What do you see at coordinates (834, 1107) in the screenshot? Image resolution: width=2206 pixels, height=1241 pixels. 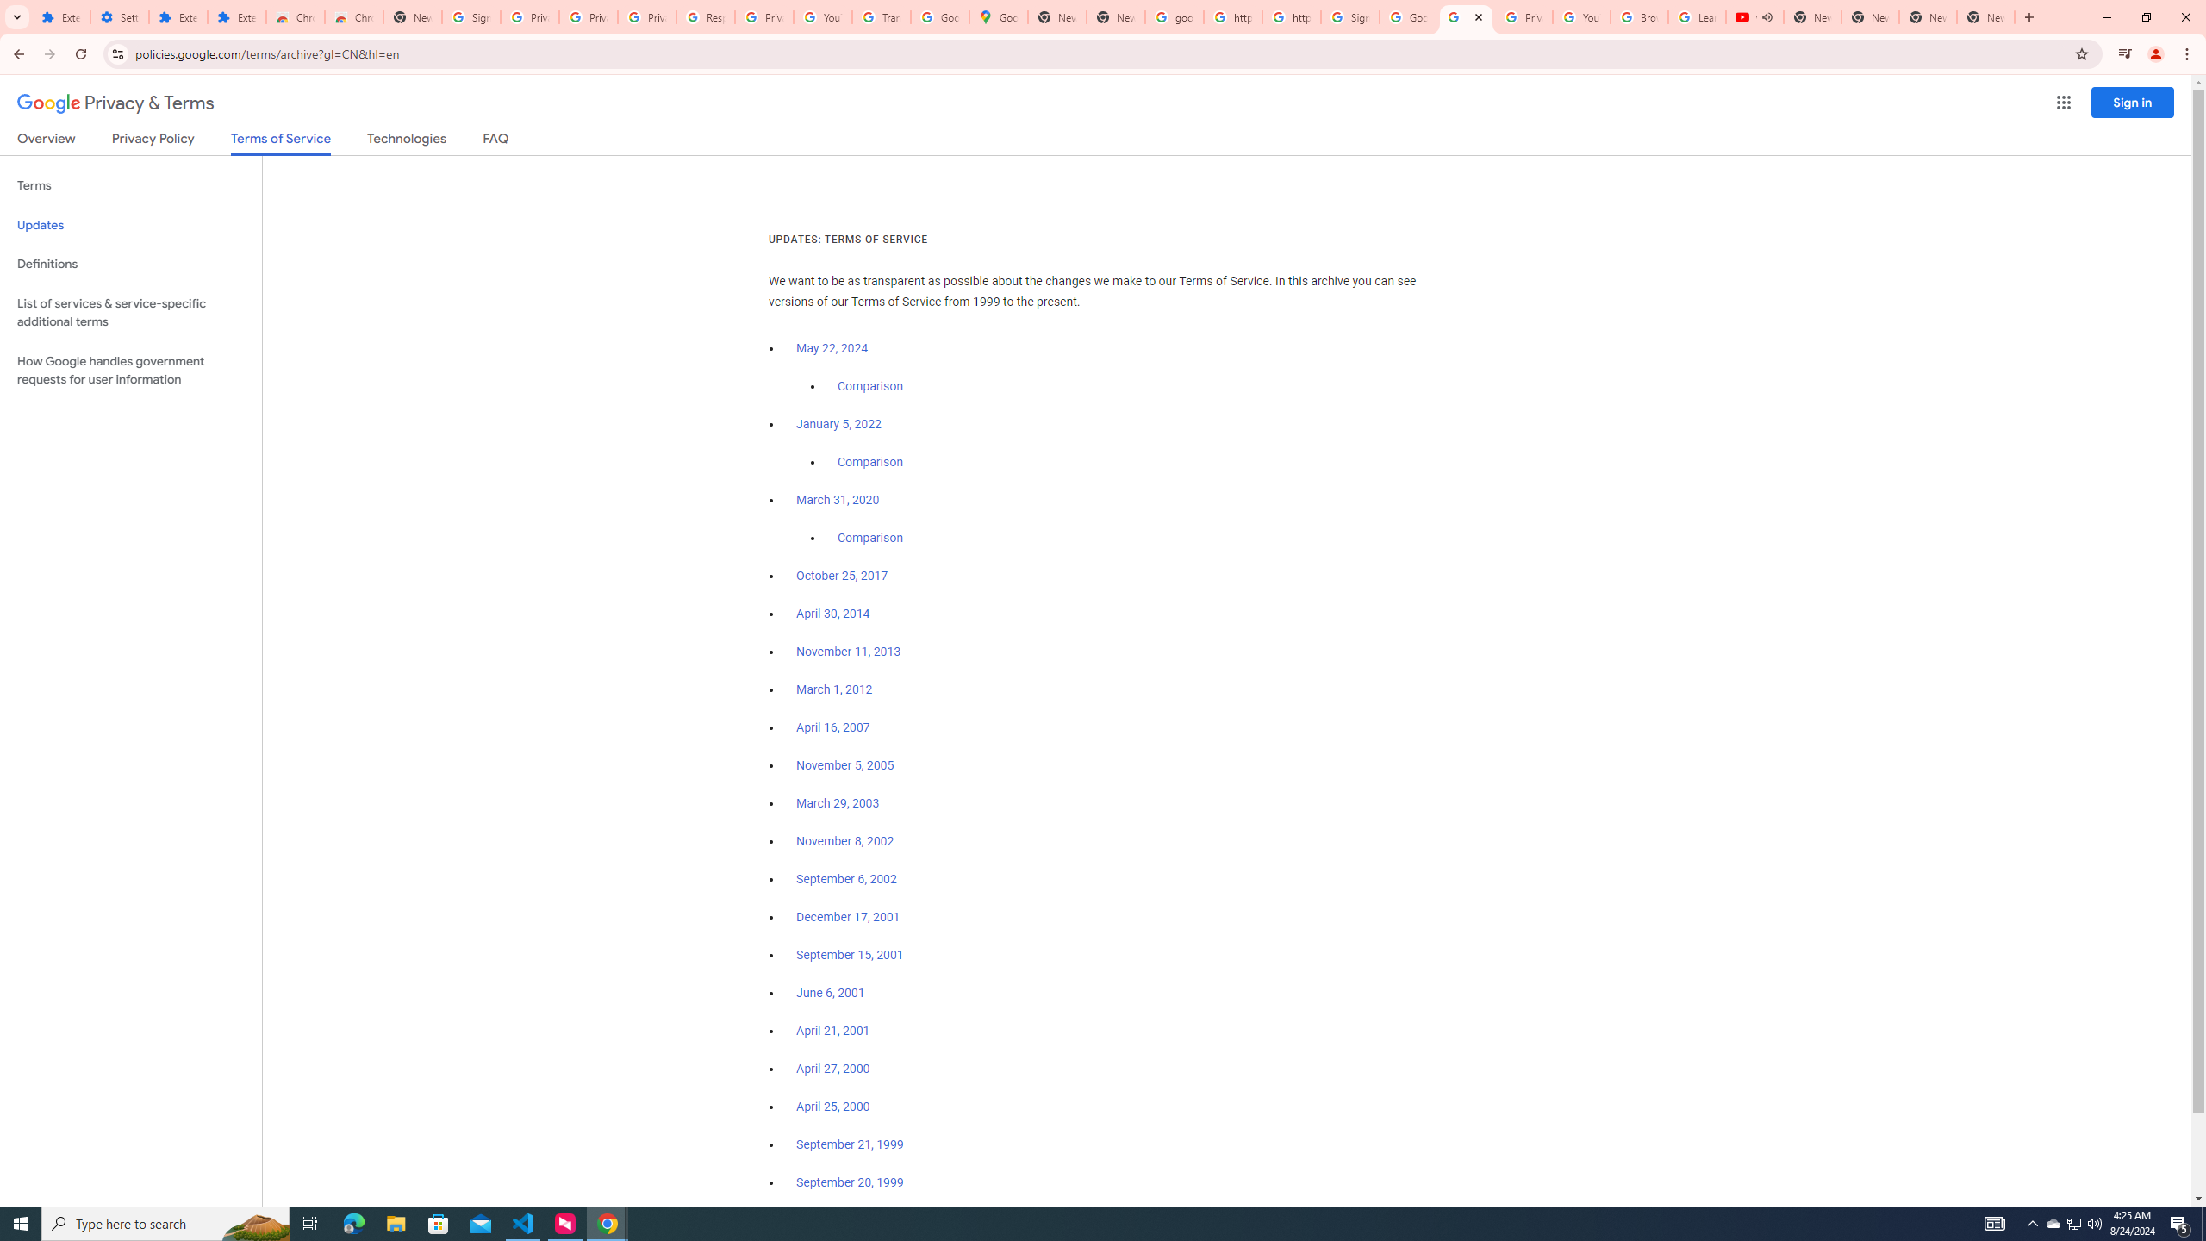 I see `April 25, 2000` at bounding box center [834, 1107].